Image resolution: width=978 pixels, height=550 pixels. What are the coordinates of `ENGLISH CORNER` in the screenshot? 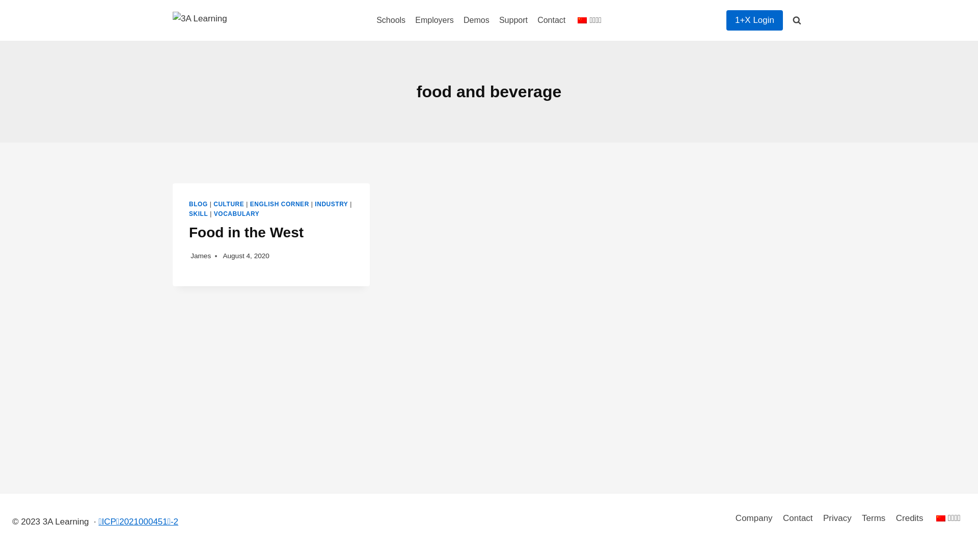 It's located at (280, 204).